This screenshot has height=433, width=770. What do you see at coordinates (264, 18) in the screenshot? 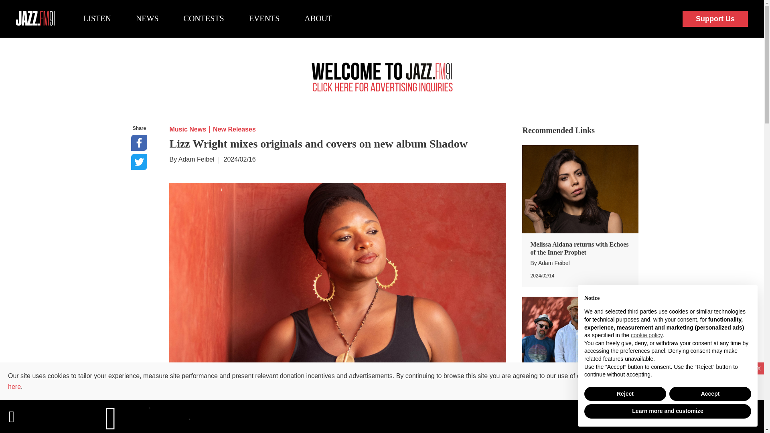
I see `EVENTS` at bounding box center [264, 18].